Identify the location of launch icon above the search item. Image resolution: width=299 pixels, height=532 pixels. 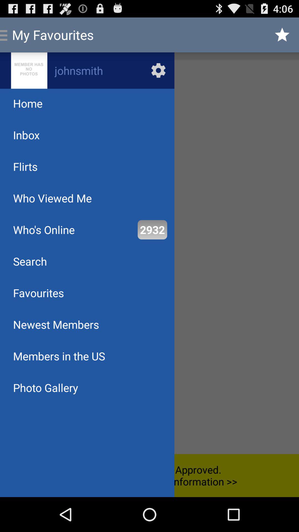
(44, 229).